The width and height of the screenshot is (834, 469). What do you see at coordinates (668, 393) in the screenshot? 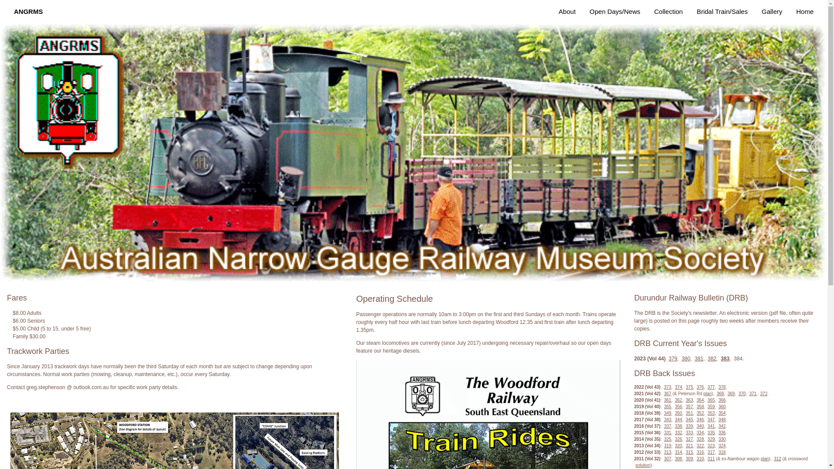
I see `367` at bounding box center [668, 393].